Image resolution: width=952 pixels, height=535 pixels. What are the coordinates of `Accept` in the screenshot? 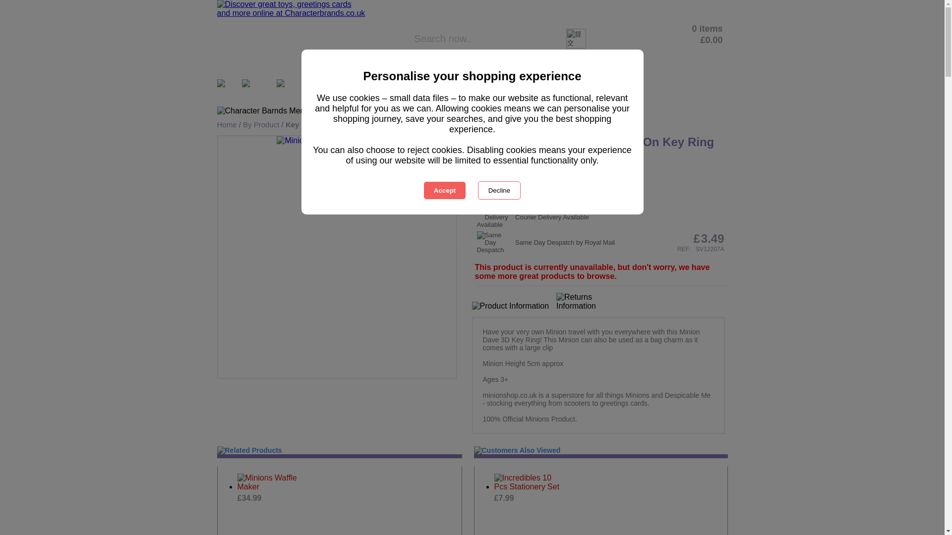 It's located at (444, 190).